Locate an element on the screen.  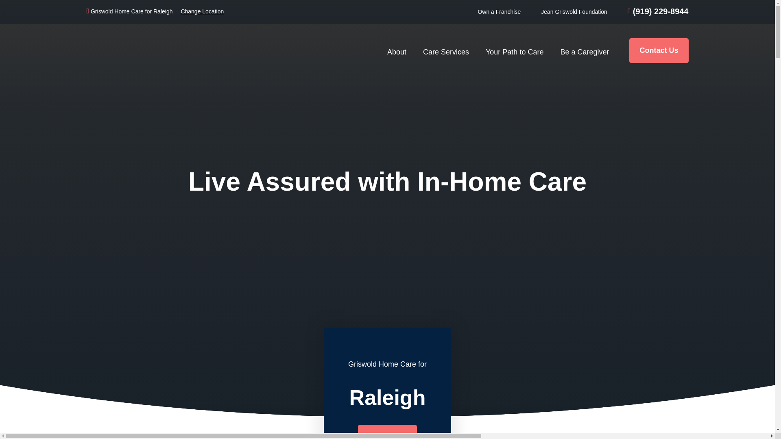
Change Location is located at coordinates (202, 11).